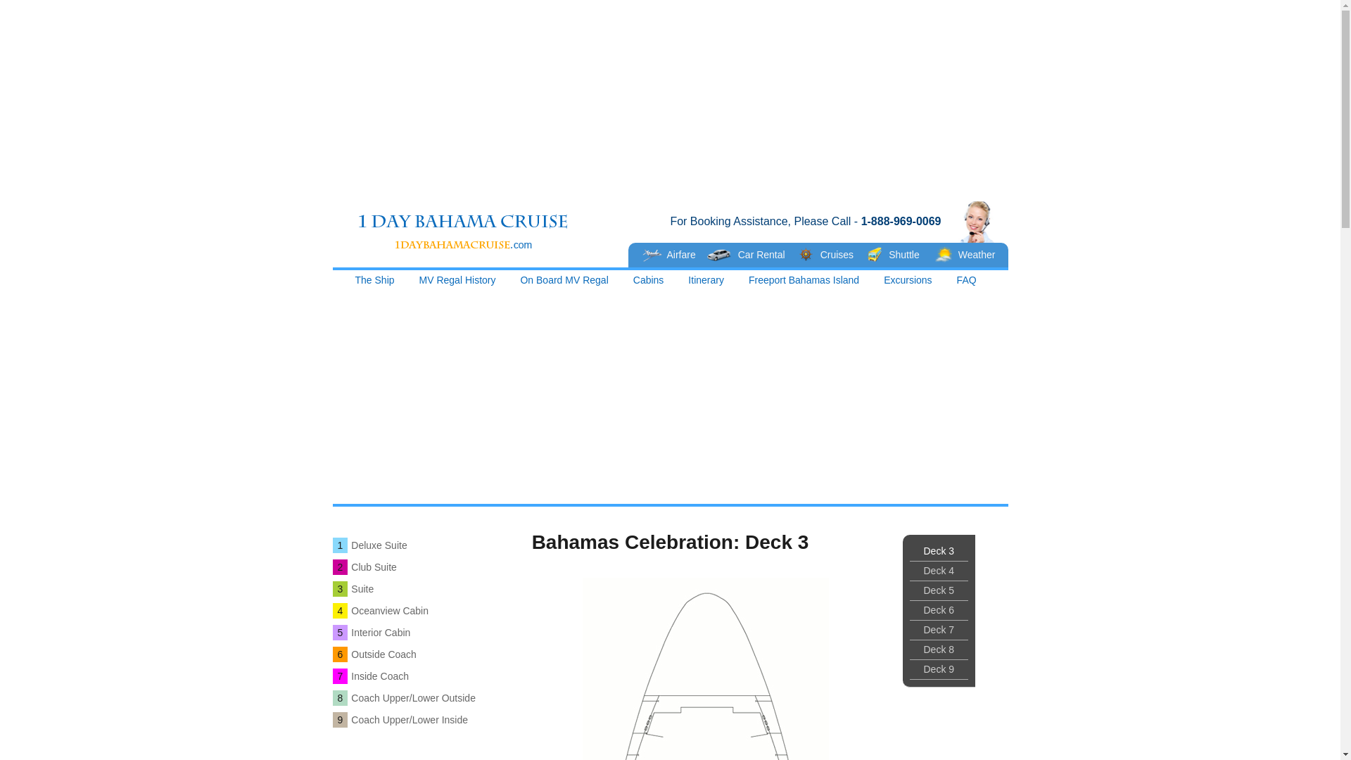 This screenshot has width=1351, height=760. What do you see at coordinates (380, 676) in the screenshot?
I see `Inside Coach` at bounding box center [380, 676].